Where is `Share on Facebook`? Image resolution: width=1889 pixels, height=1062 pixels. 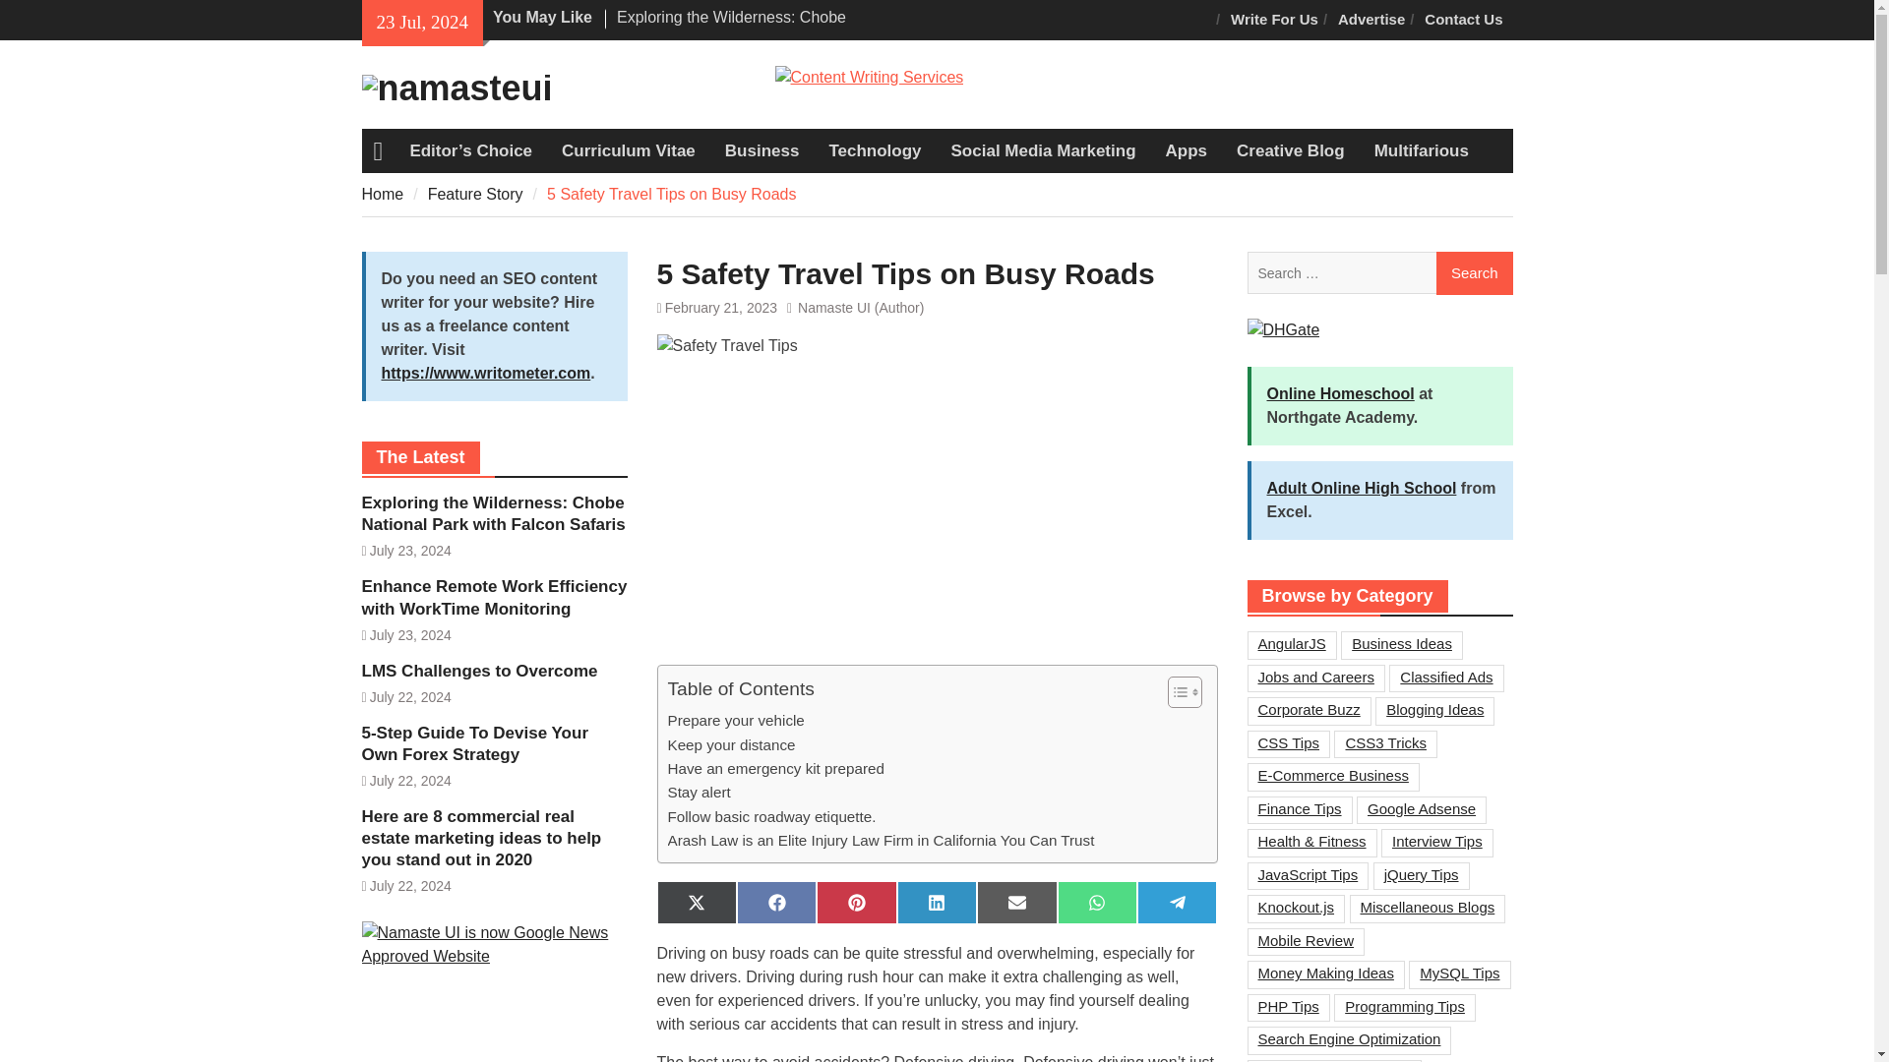 Share on Facebook is located at coordinates (775, 903).